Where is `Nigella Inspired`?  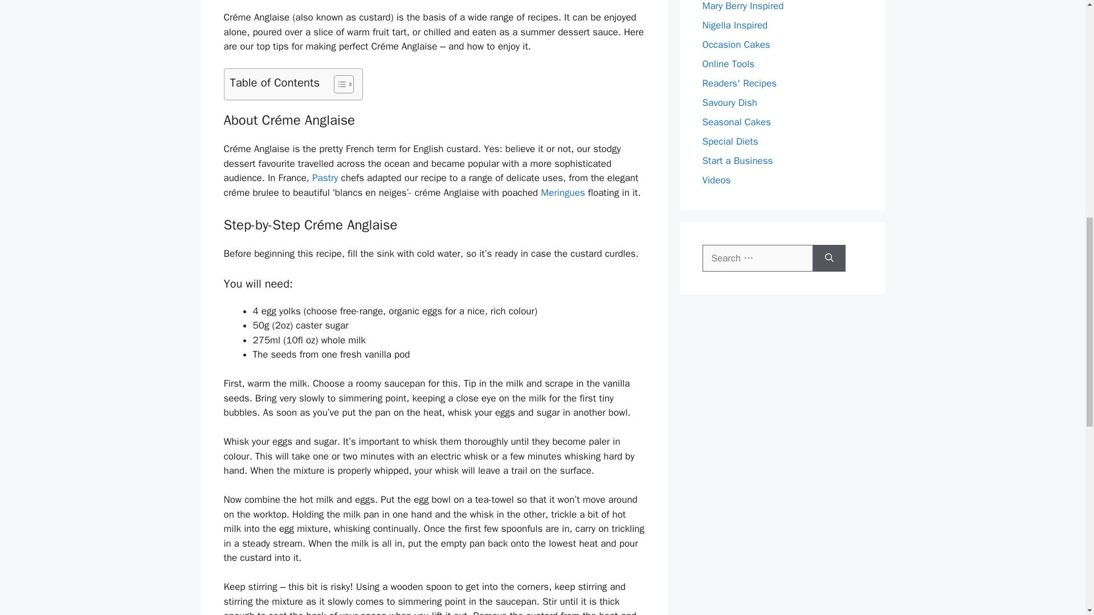
Nigella Inspired is located at coordinates (735, 25).